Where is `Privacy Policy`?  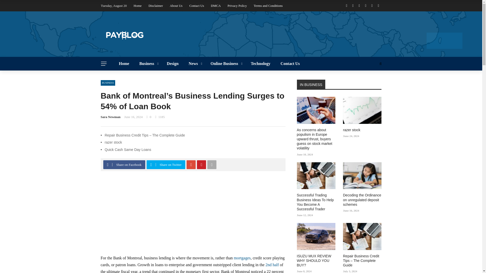 Privacy Policy is located at coordinates (237, 6).